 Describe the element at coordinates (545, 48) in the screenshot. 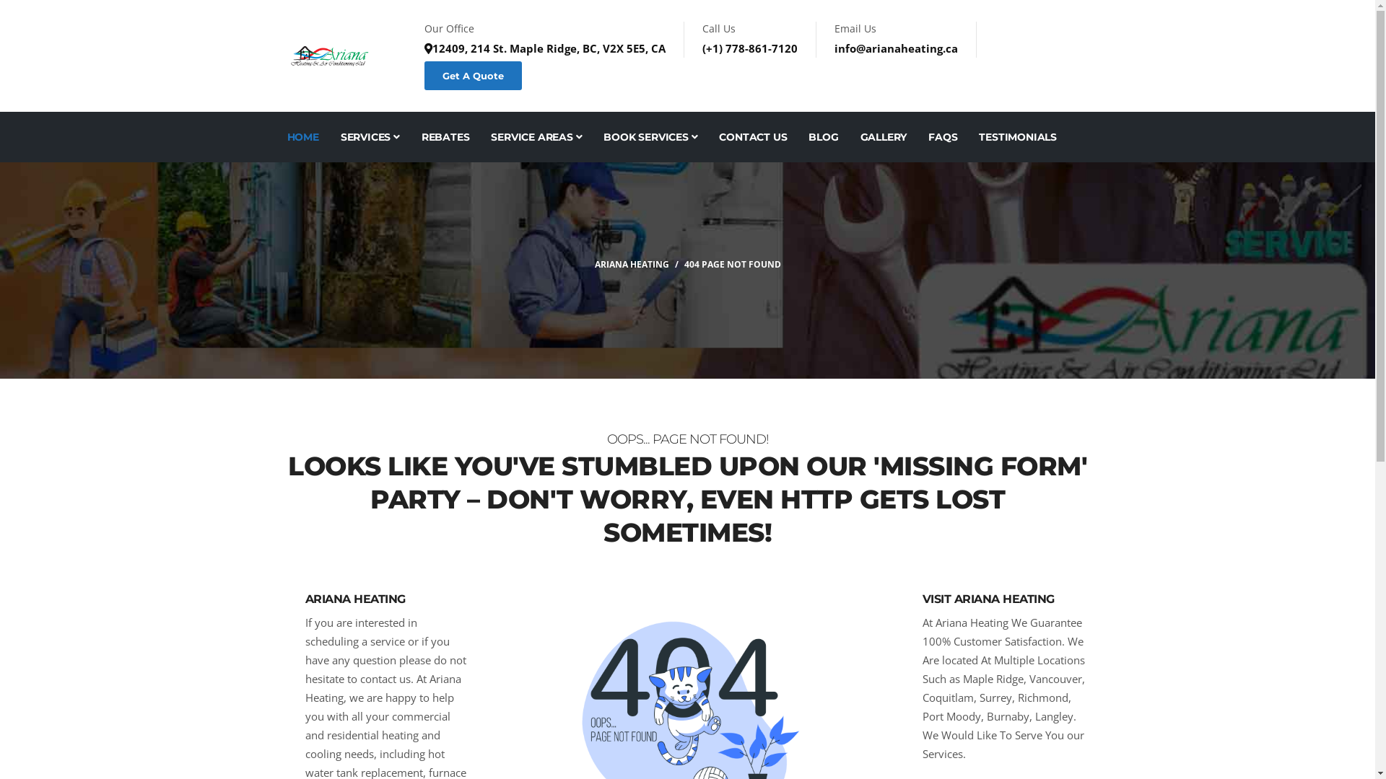

I see `12409, 214 St. Maple Ridge, BC, V2X 5E5, CA` at that location.